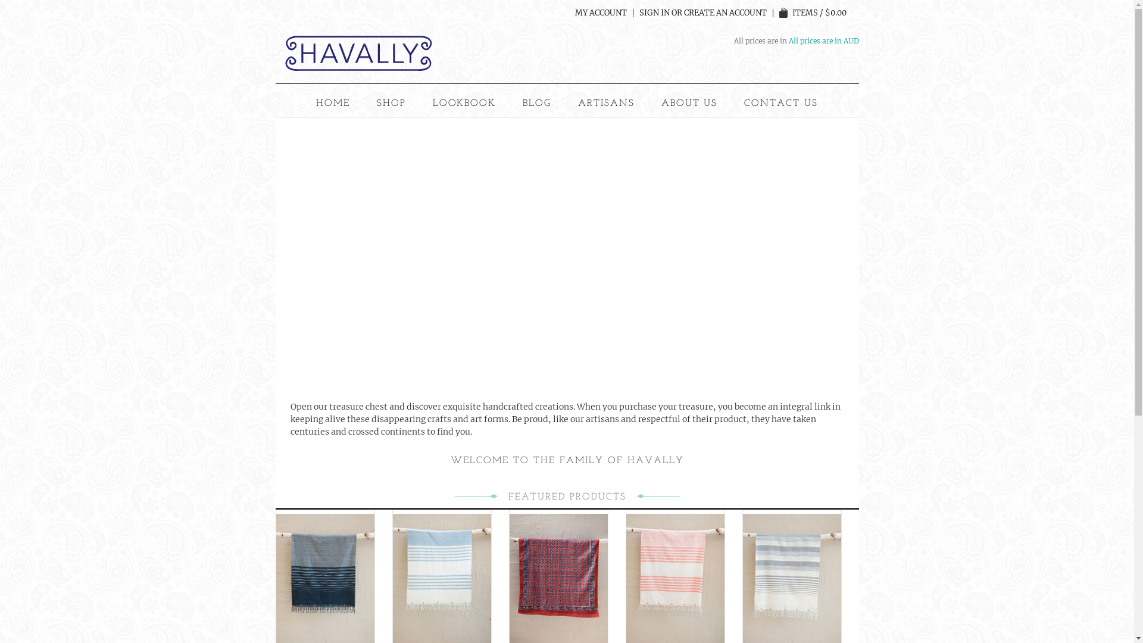  I want to click on CONTACT US, so click(781, 104).